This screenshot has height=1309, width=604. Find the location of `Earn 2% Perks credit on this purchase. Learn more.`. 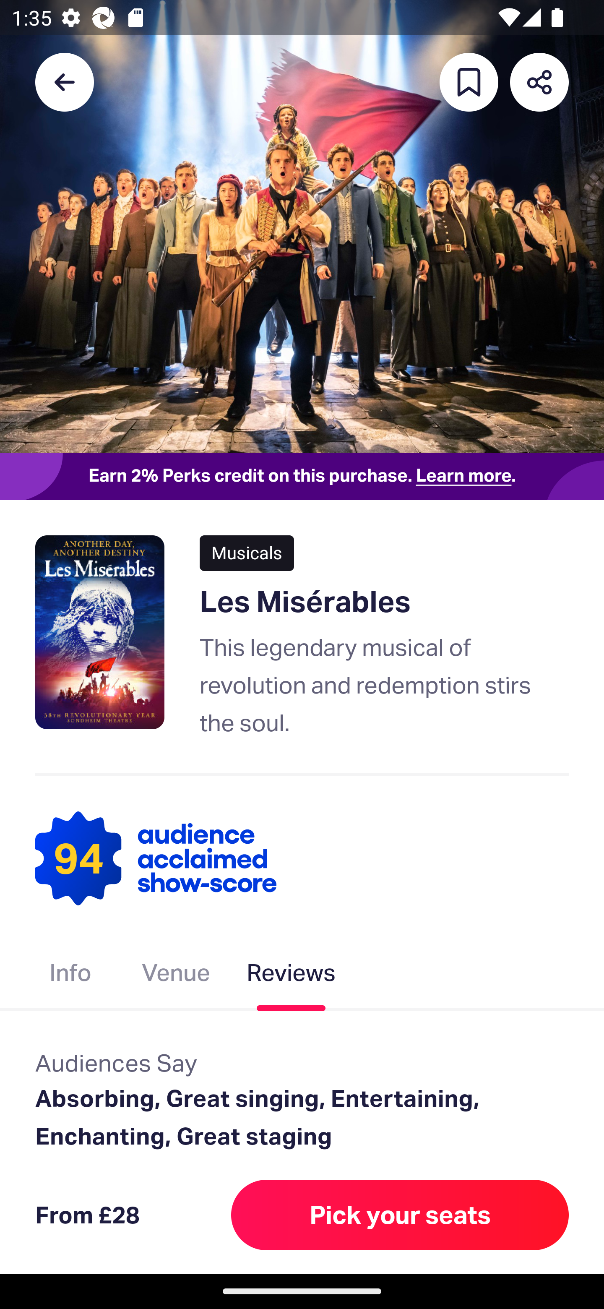

Earn 2% Perks credit on this purchase. Learn more. is located at coordinates (302, 476).